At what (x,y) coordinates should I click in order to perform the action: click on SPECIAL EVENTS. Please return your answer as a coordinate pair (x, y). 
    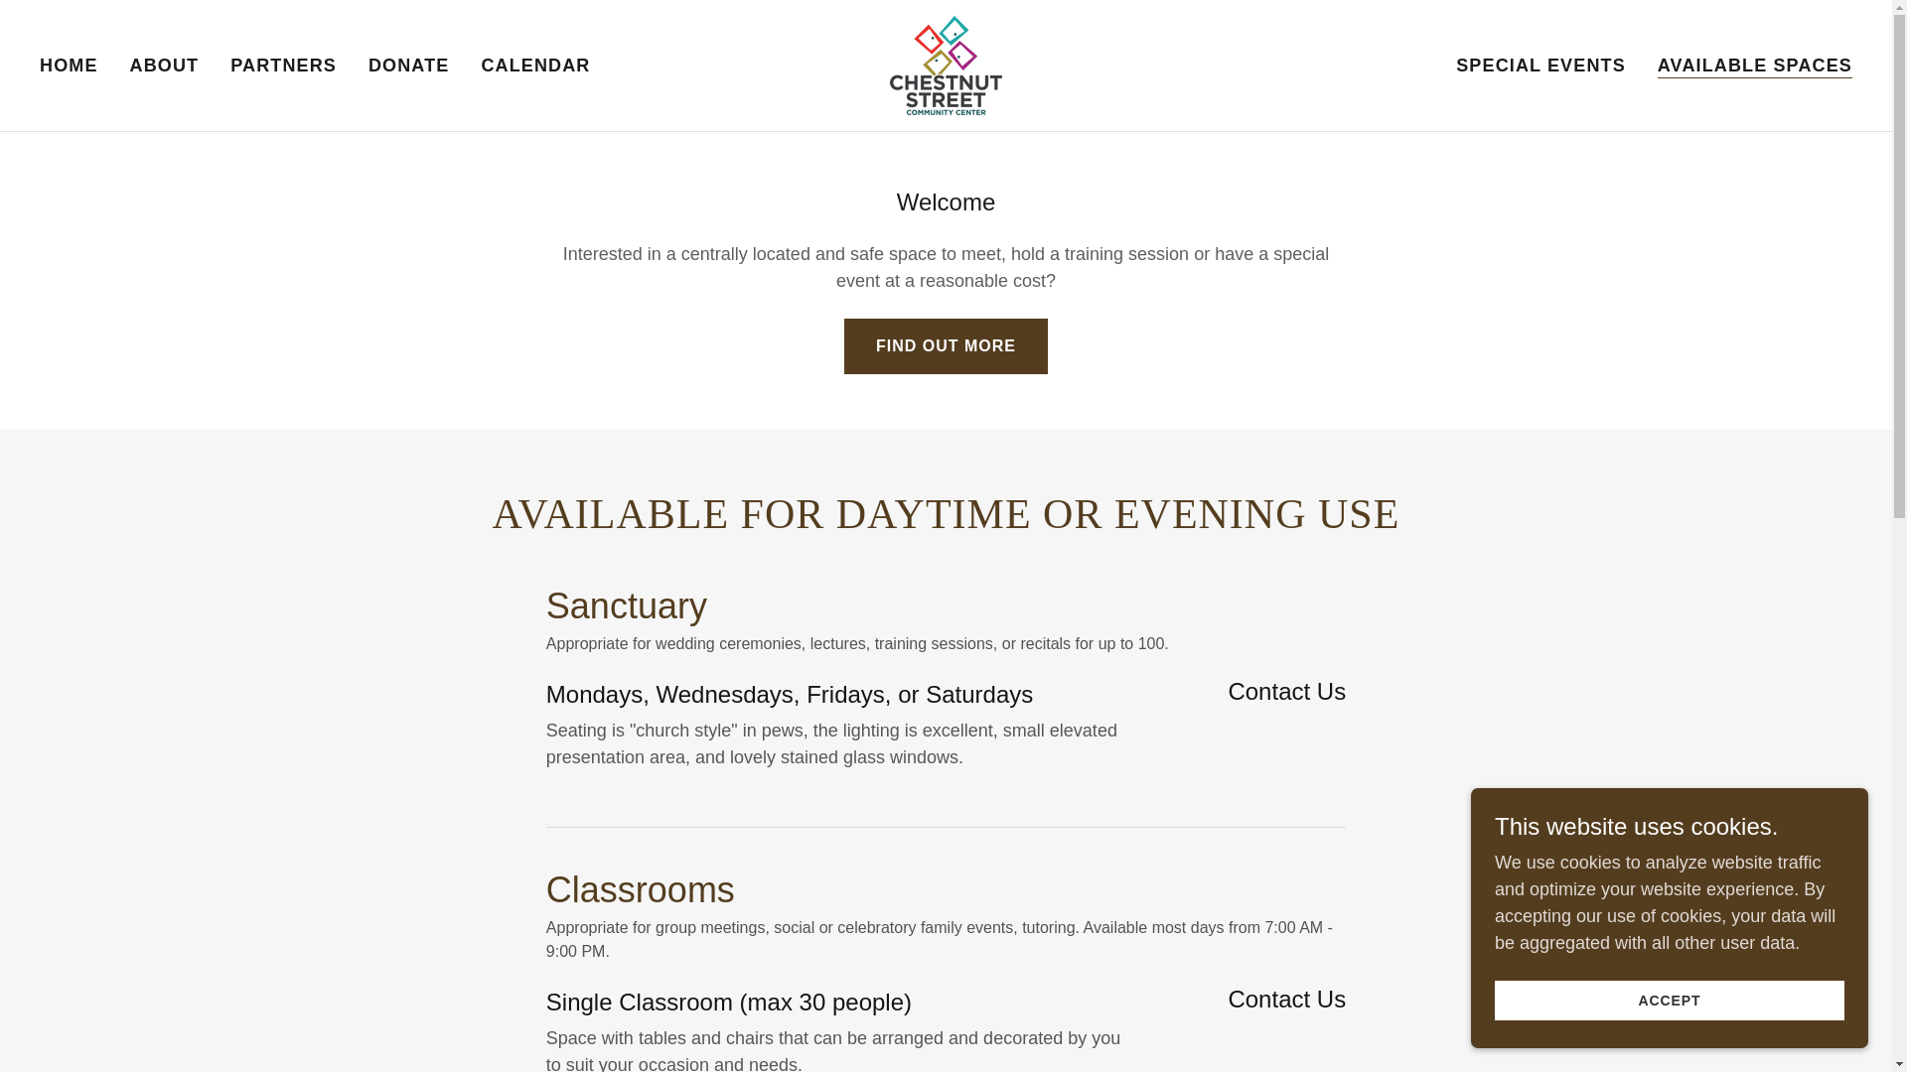
    Looking at the image, I should click on (1540, 66).